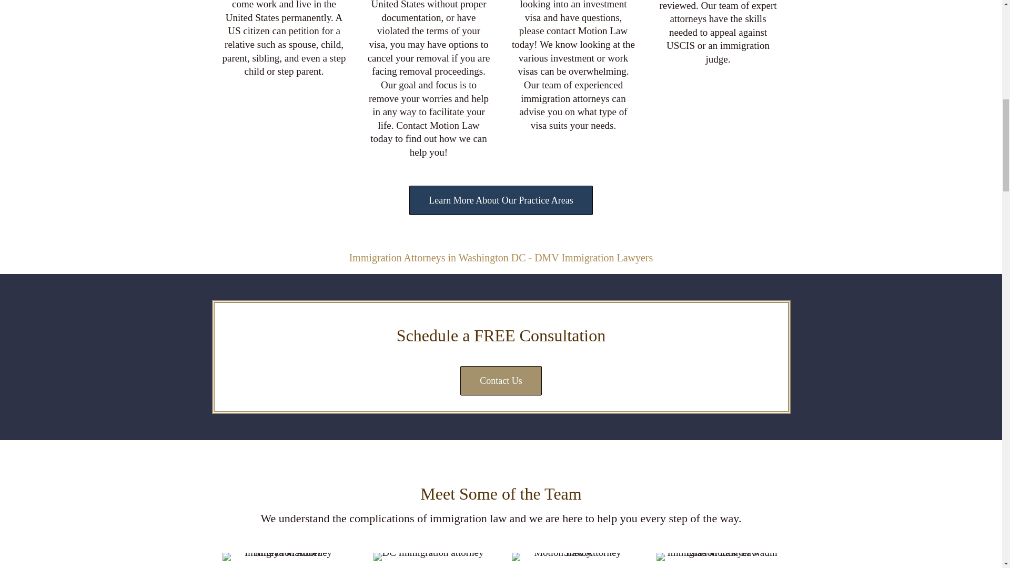 This screenshot has height=568, width=1010. Describe the element at coordinates (573, 556) in the screenshot. I see `Shelby Scibetta Attorney` at that location.